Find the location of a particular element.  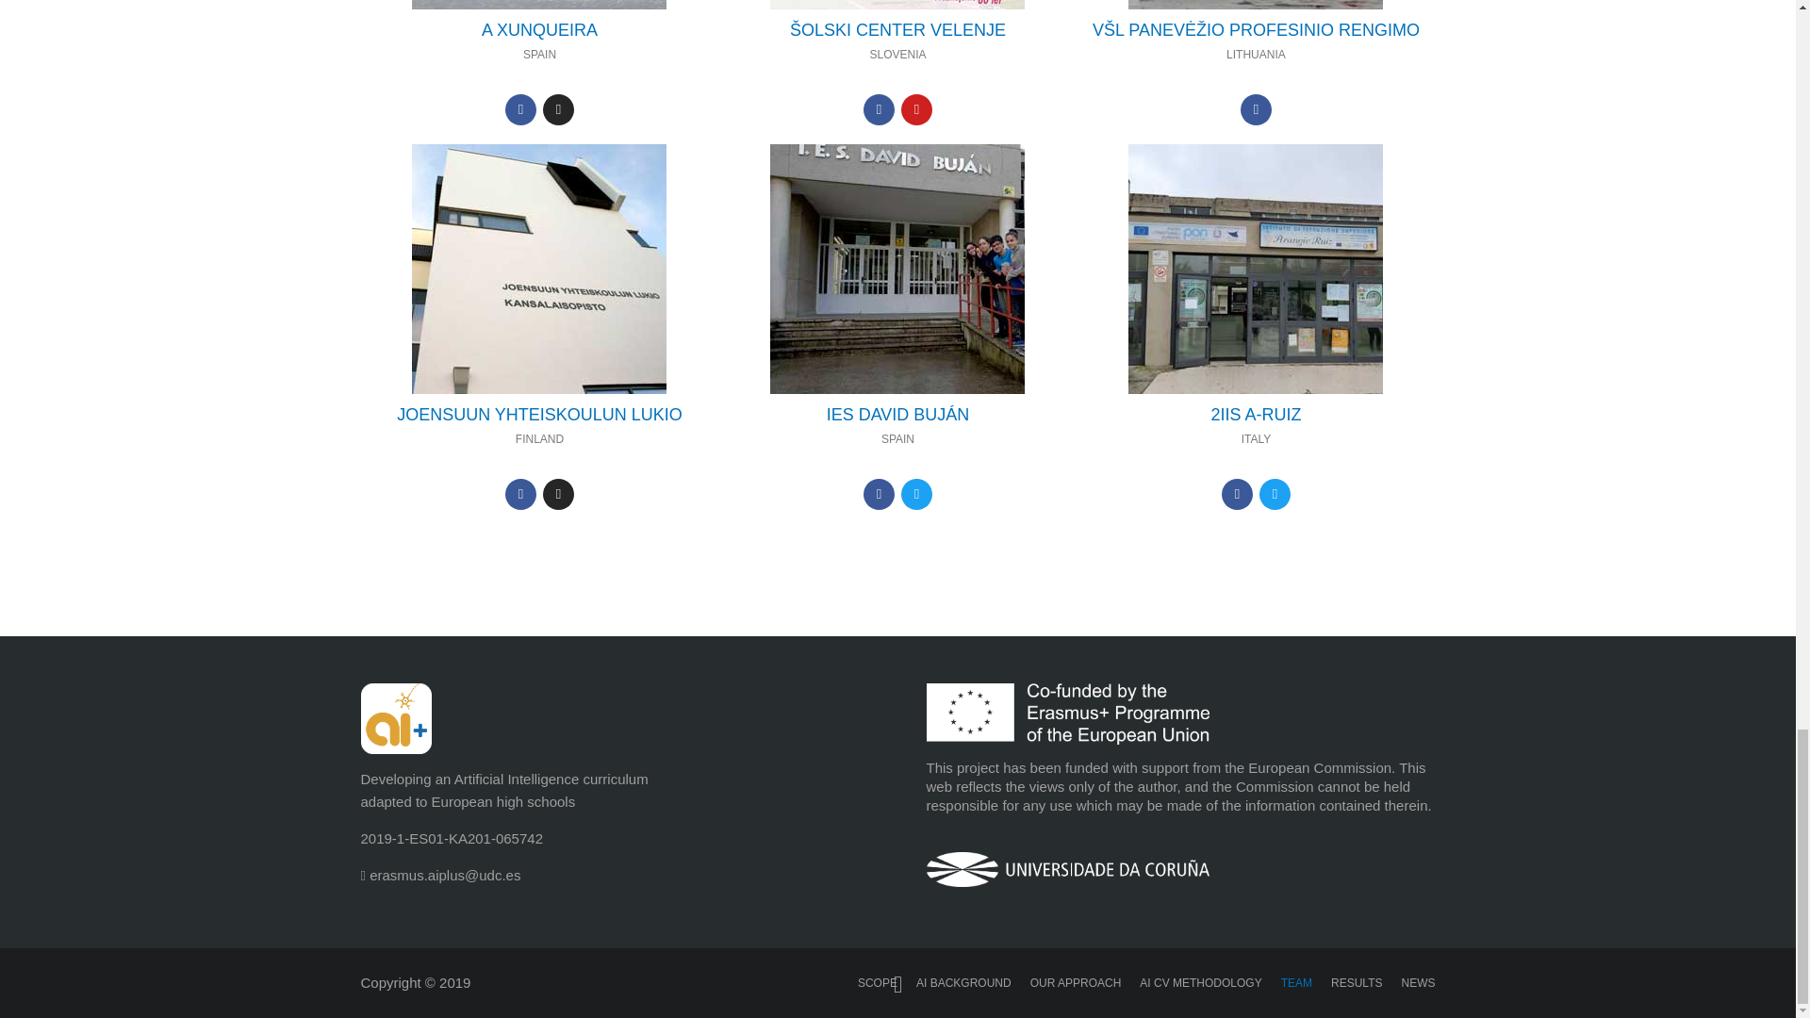

SPAIN is located at coordinates (897, 267).